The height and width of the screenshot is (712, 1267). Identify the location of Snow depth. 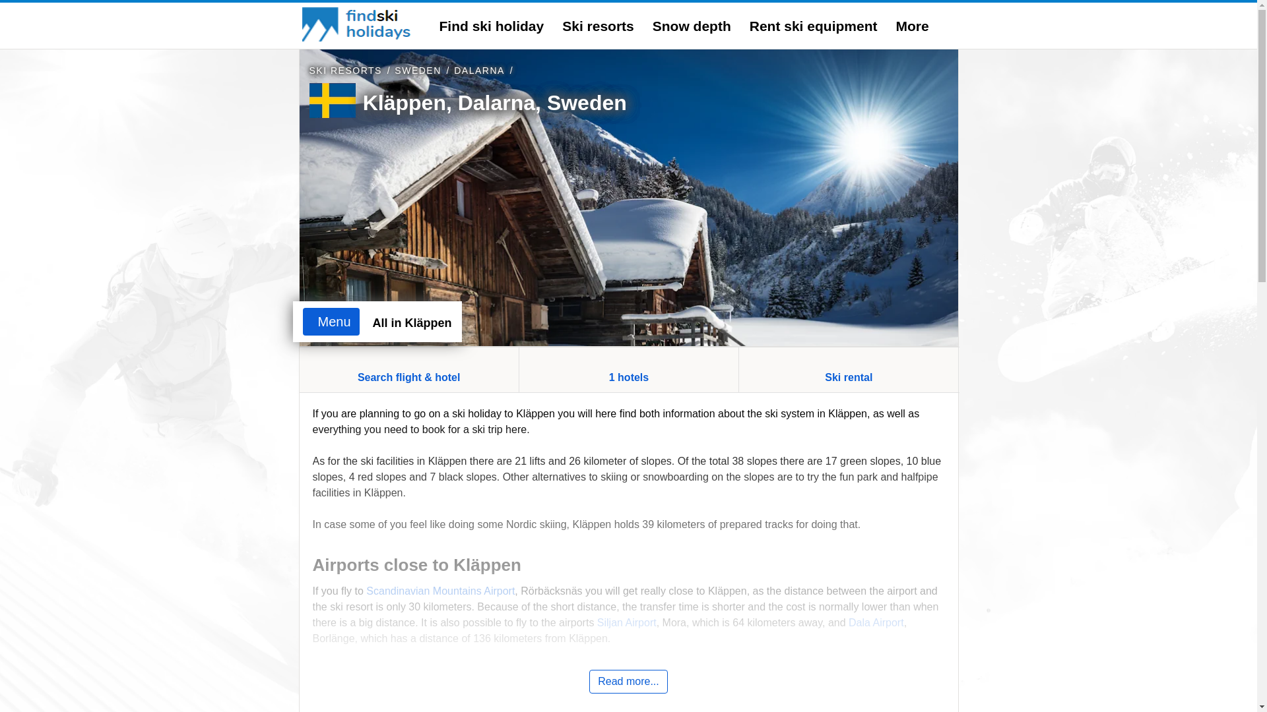
(692, 26).